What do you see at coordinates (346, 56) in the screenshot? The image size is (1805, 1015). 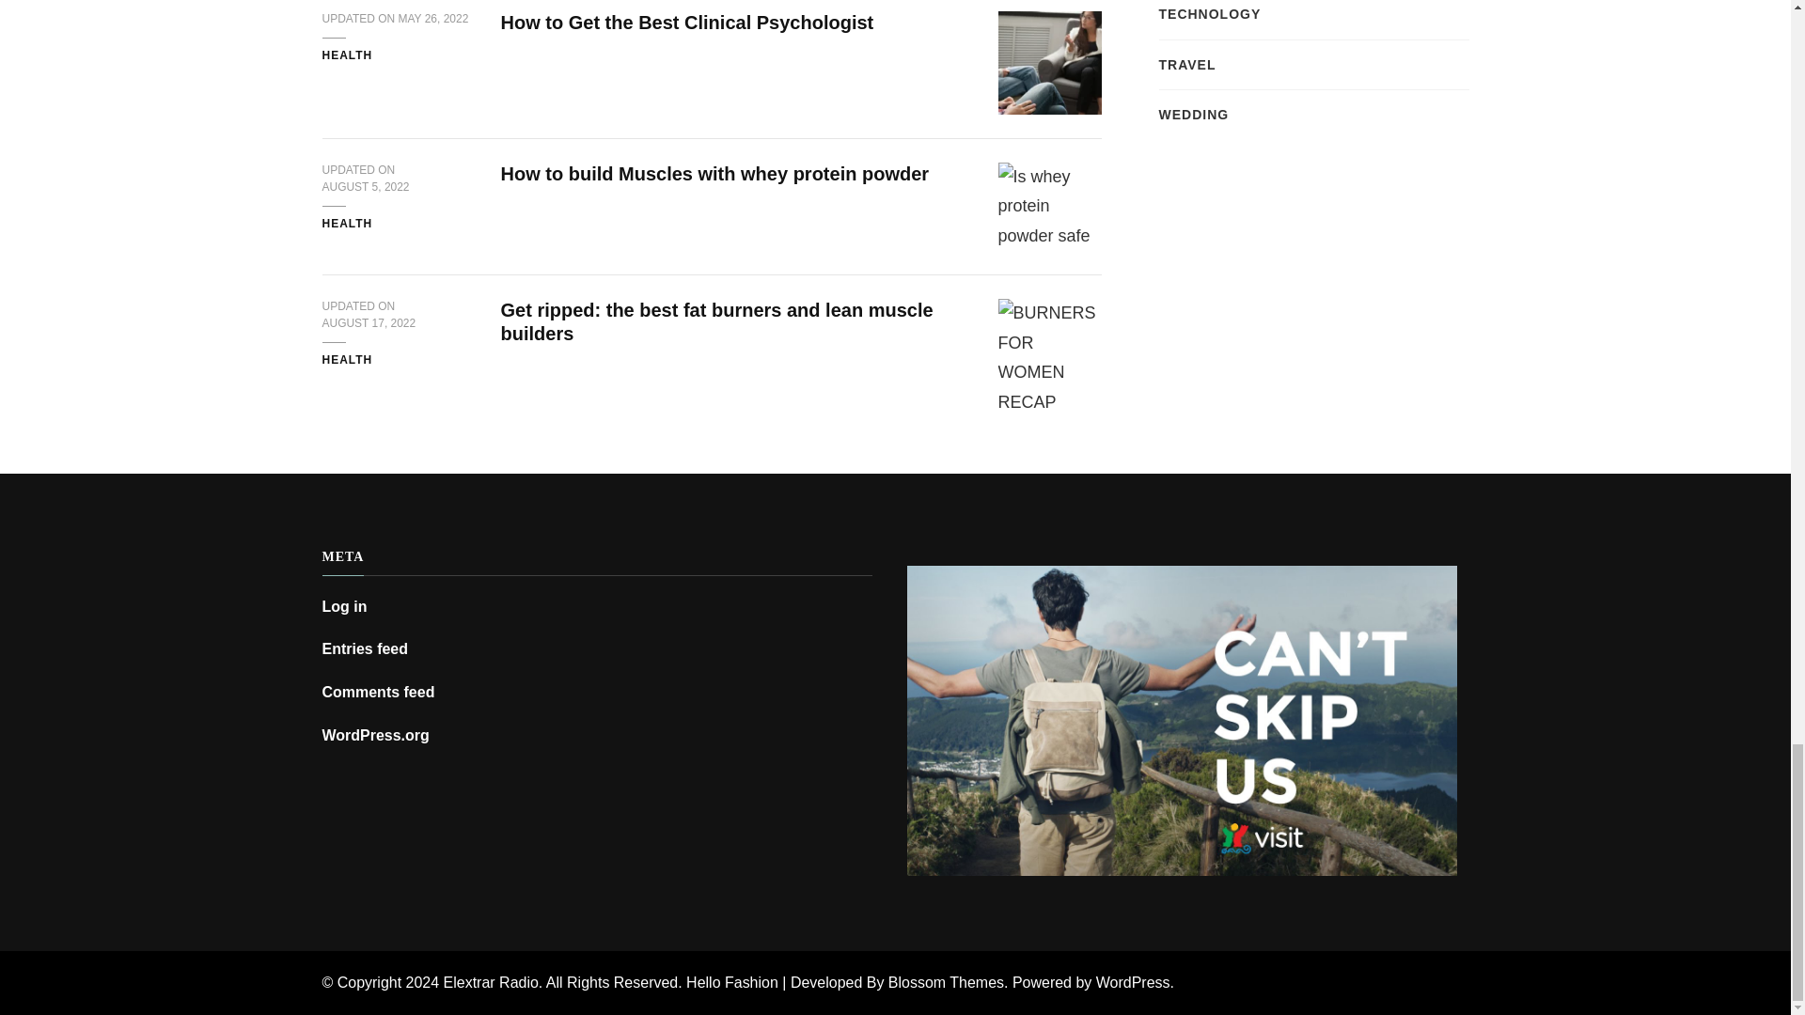 I see `HEALTH` at bounding box center [346, 56].